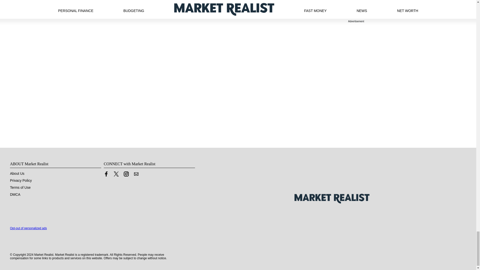 This screenshot has width=480, height=270. Describe the element at coordinates (116, 175) in the screenshot. I see `Link to X` at that location.